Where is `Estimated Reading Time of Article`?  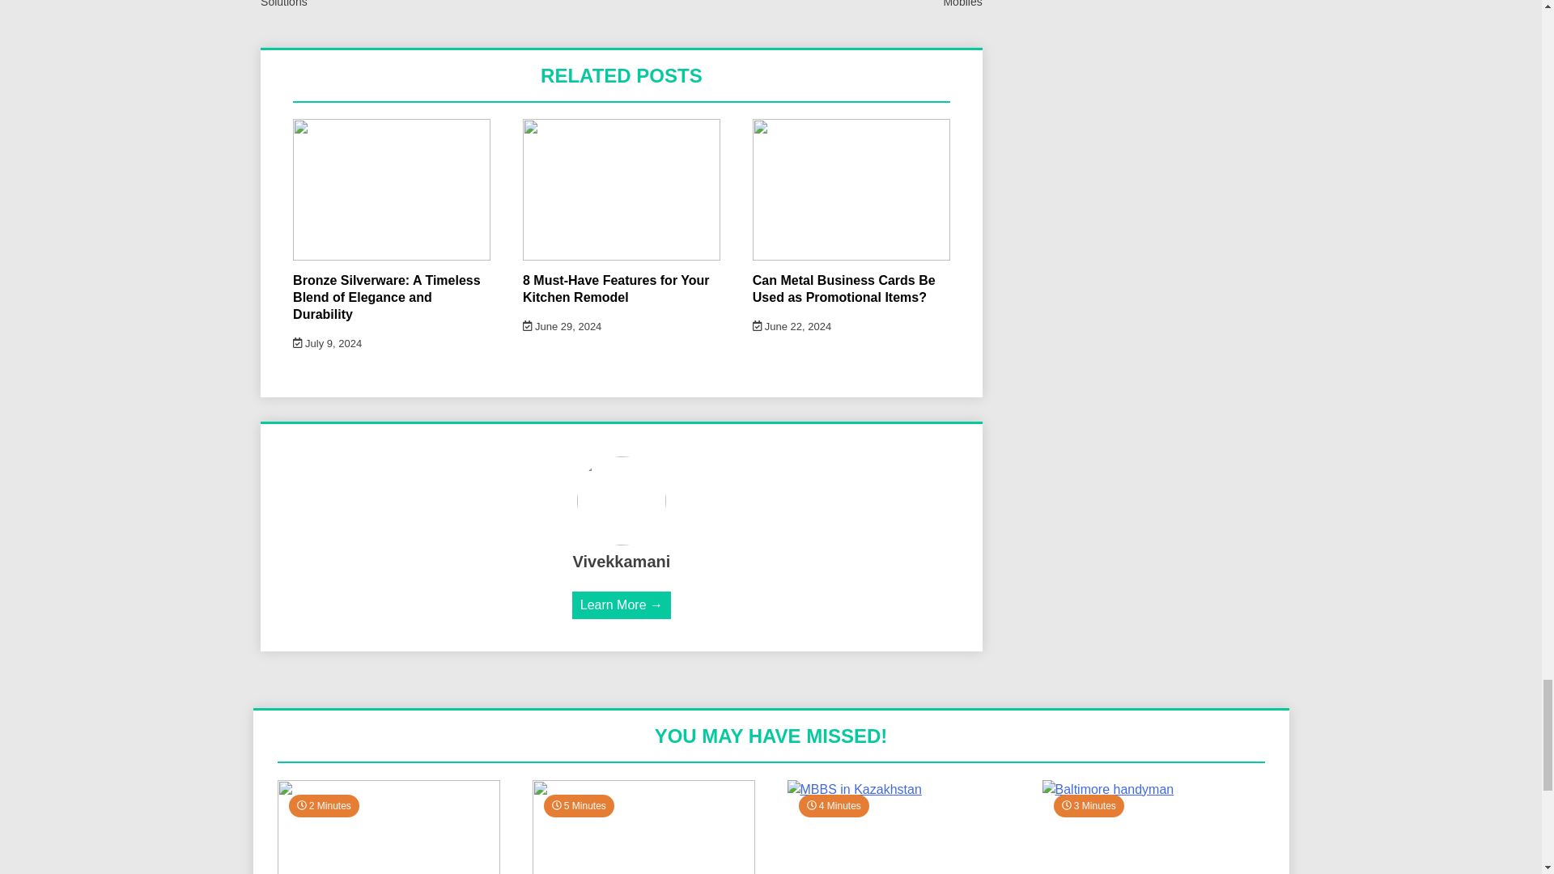 Estimated Reading Time of Article is located at coordinates (834, 805).